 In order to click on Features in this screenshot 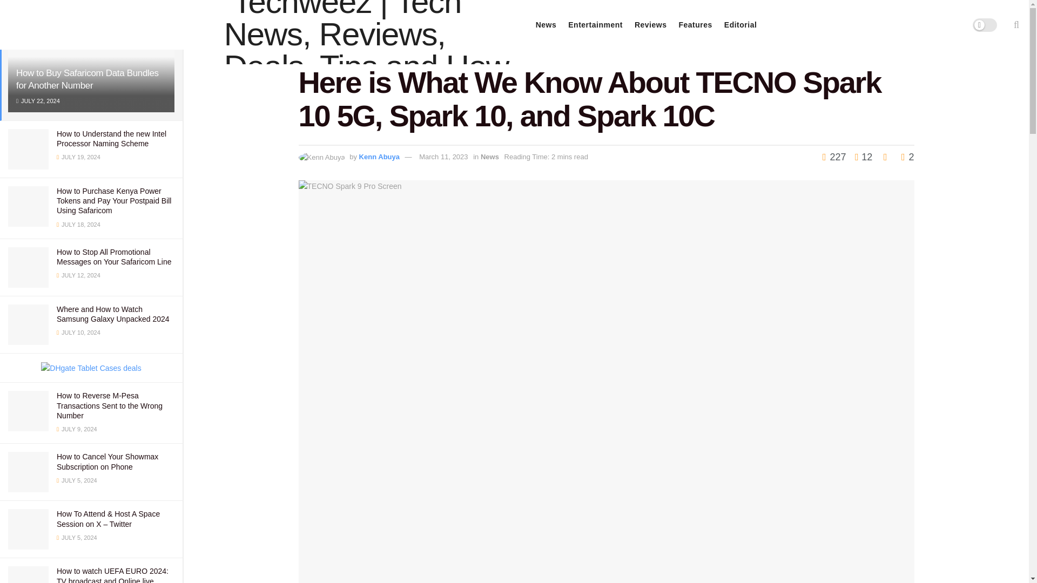, I will do `click(695, 25)`.